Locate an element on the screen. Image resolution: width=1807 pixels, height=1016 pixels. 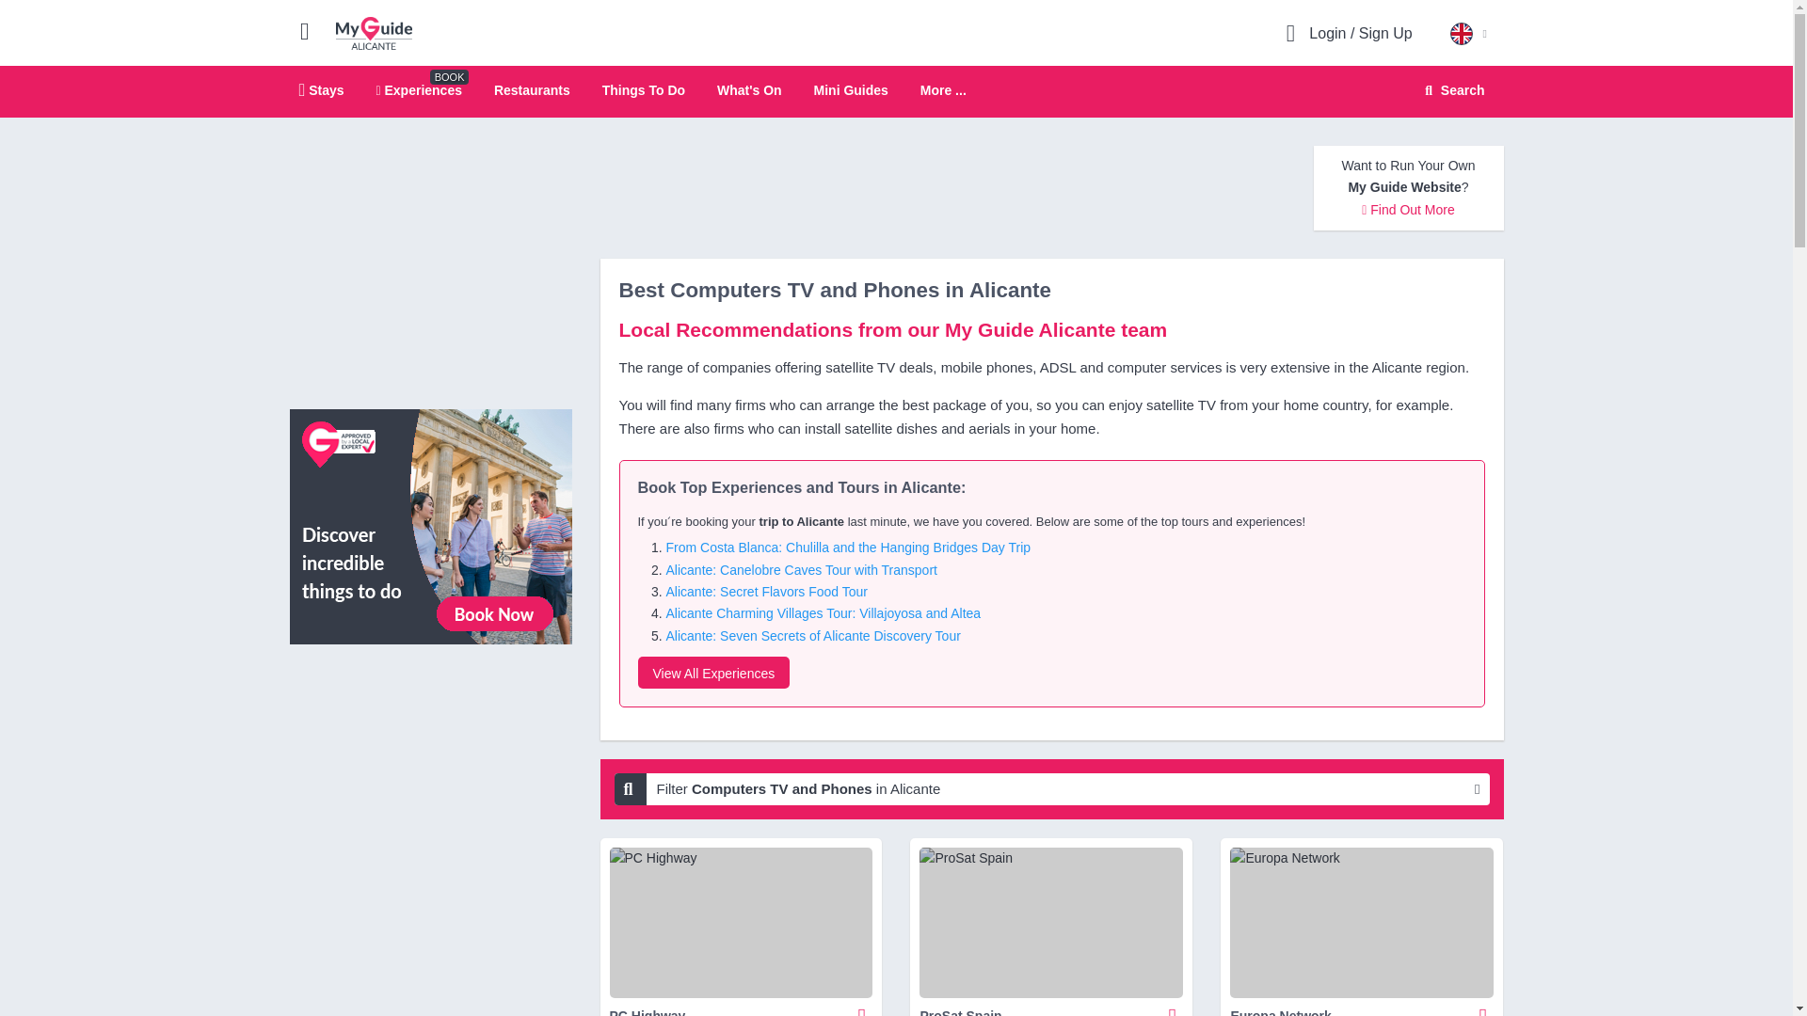
Add to My Guide is located at coordinates (1483, 1007).